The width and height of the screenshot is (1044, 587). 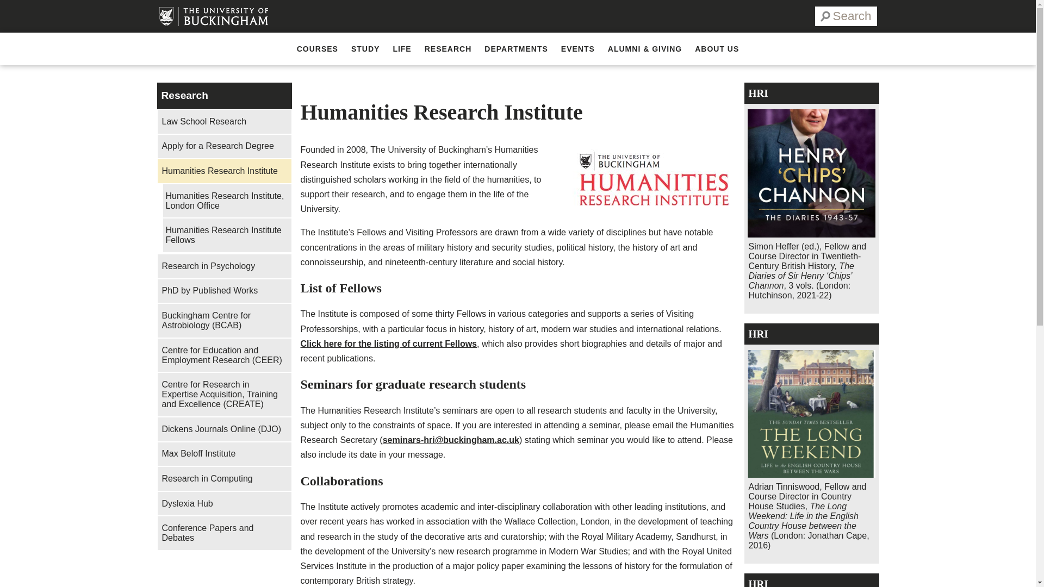 I want to click on STUDY, so click(x=365, y=49).